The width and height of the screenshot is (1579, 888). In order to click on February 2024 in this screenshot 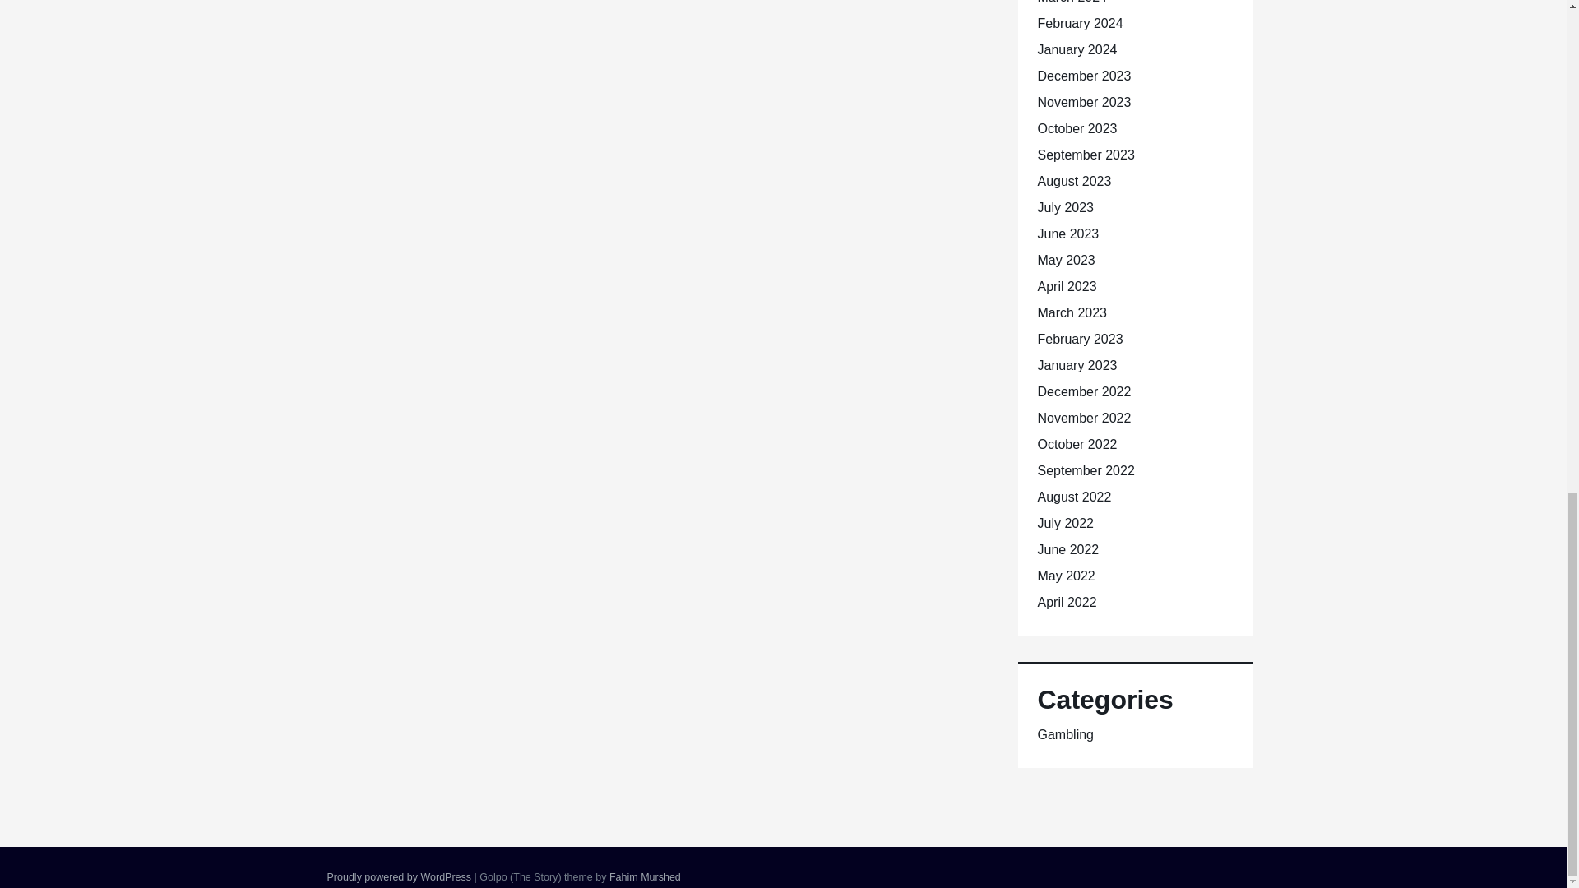, I will do `click(1080, 23)`.